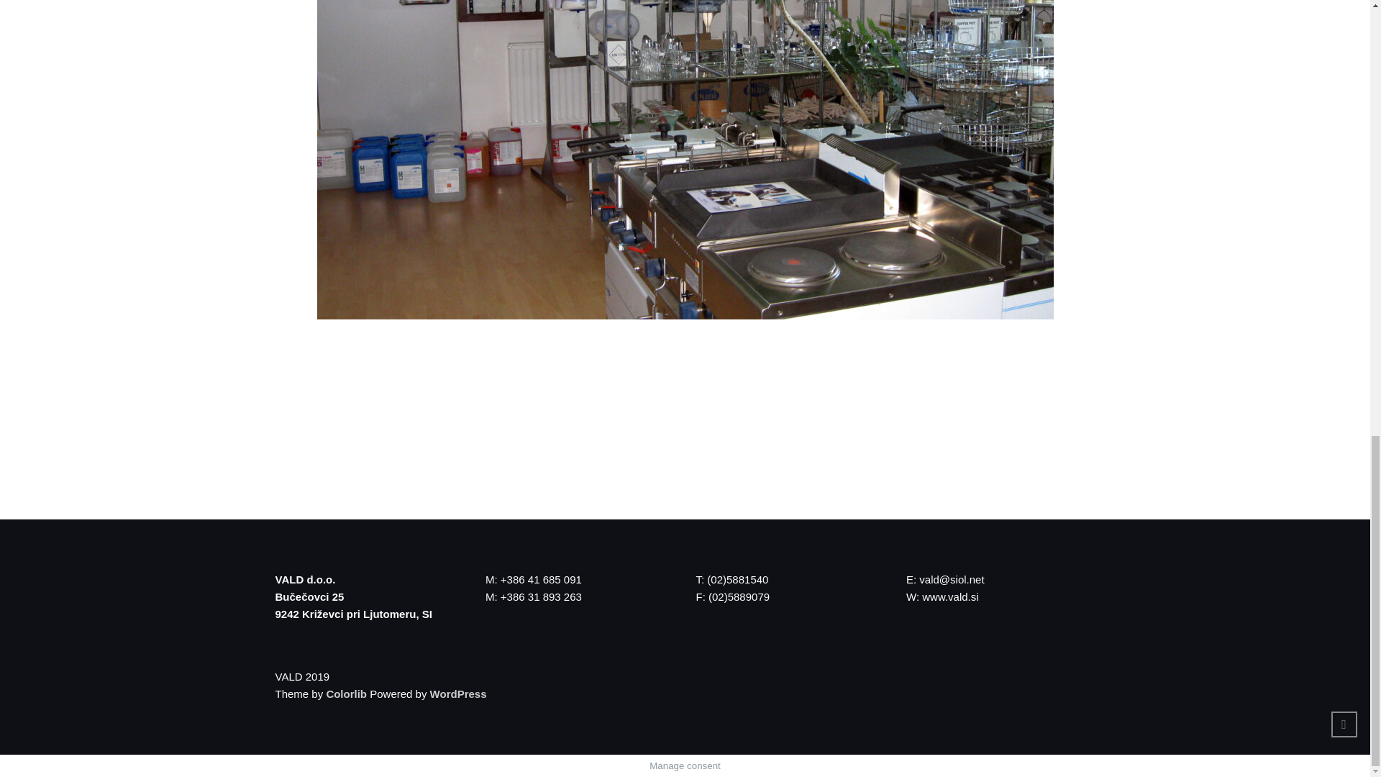 This screenshot has height=777, width=1381. I want to click on WordPress.org, so click(458, 694).